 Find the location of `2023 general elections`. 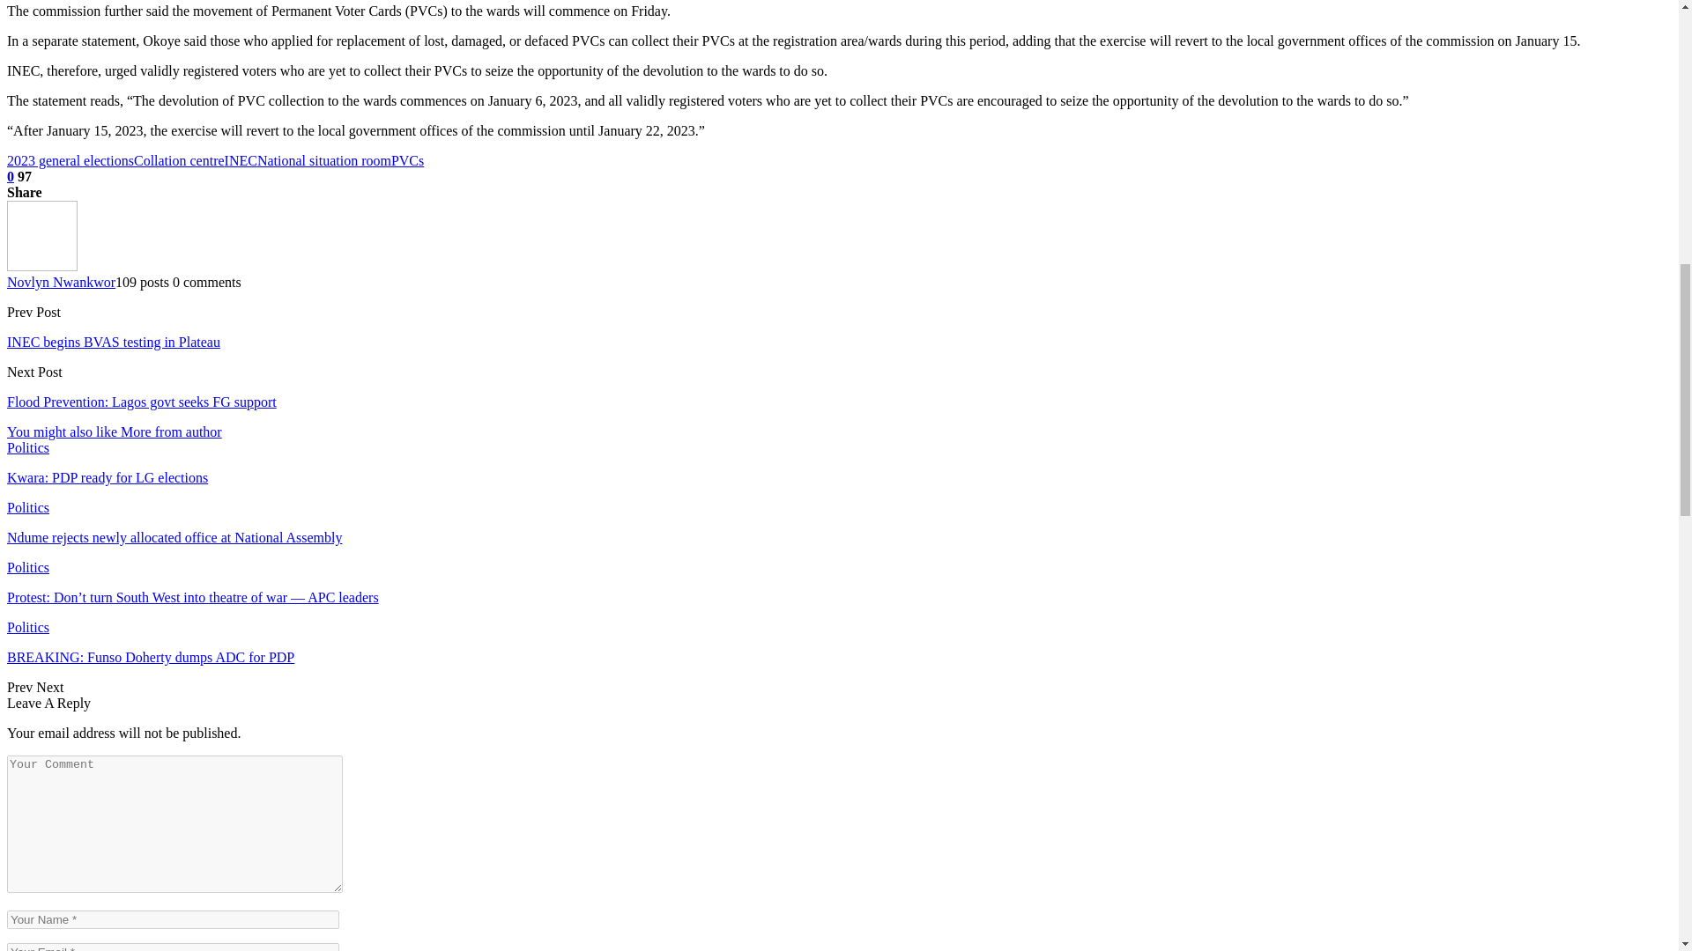

2023 general elections is located at coordinates (70, 160).